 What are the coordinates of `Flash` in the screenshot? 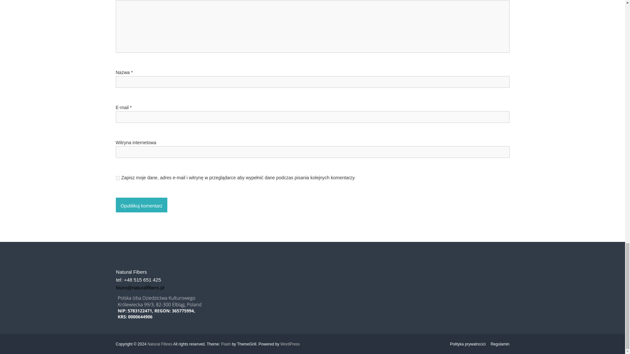 It's located at (226, 344).